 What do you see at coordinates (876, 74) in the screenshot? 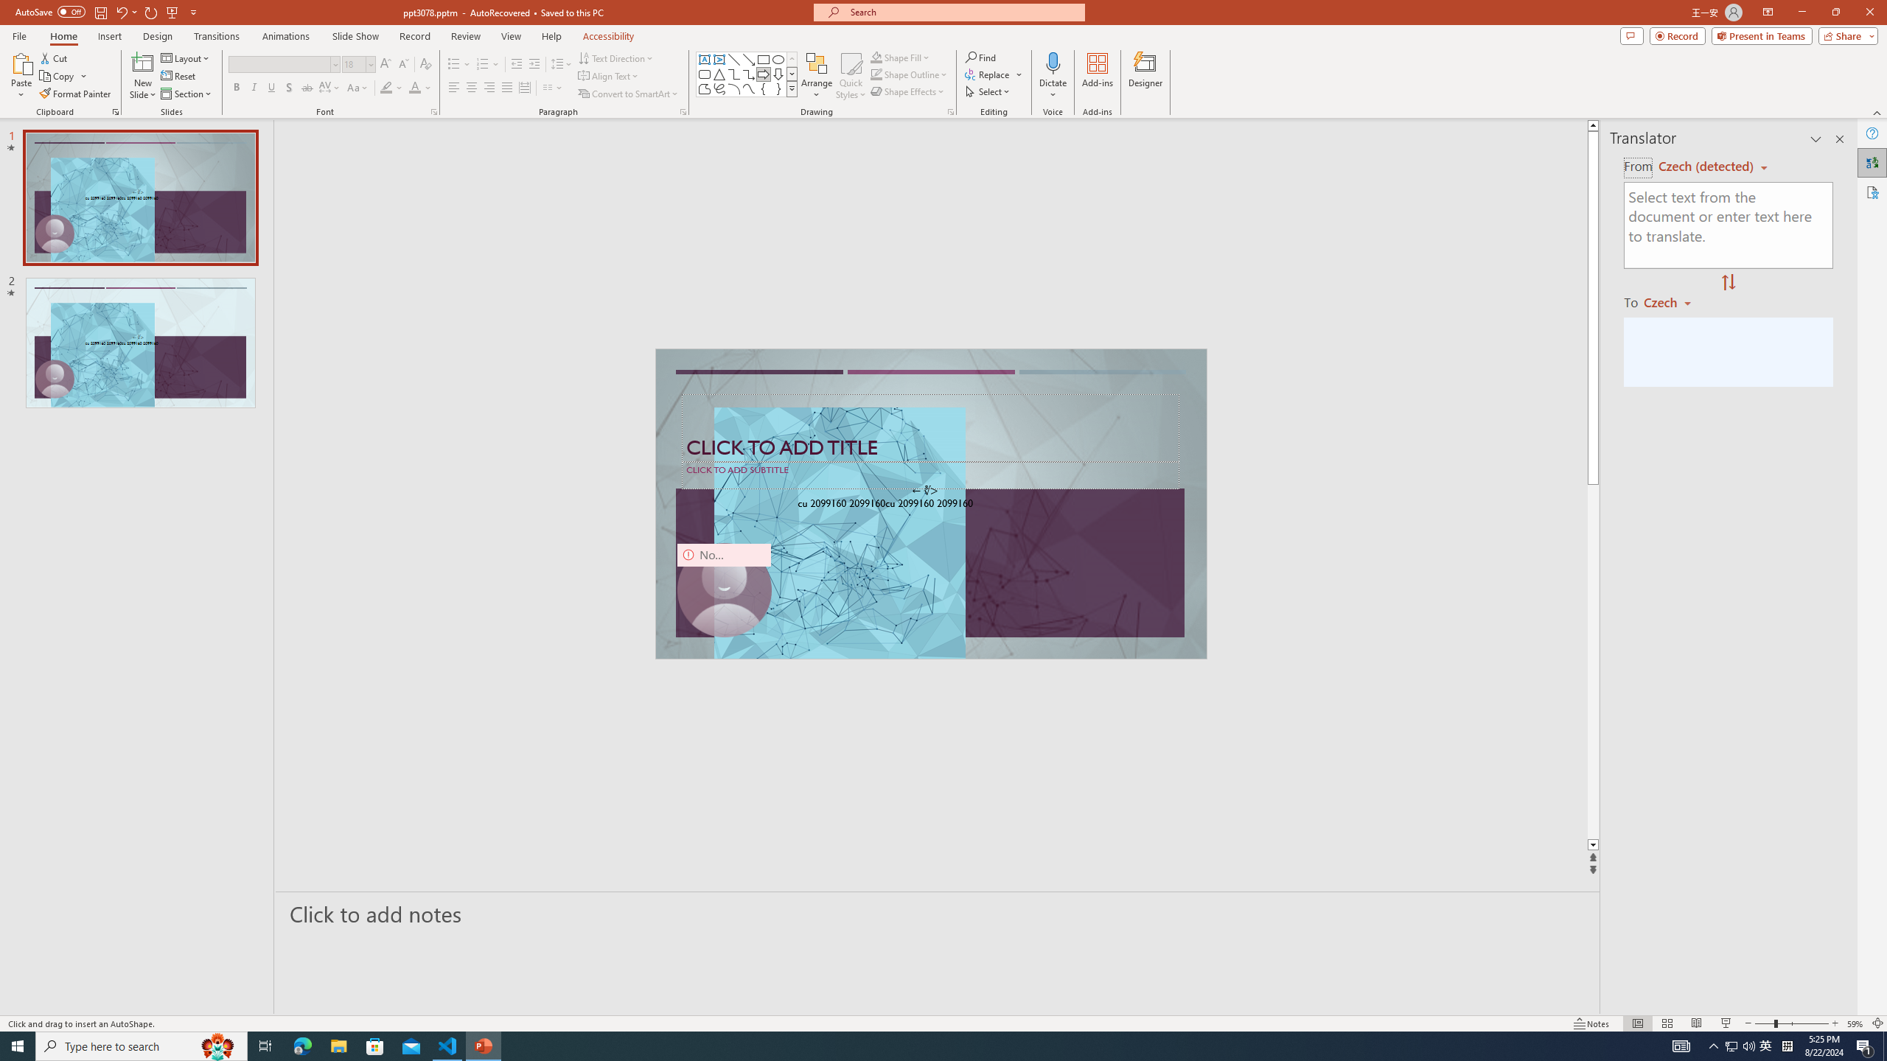
I see `Shape Outline Green, Accent 1` at bounding box center [876, 74].